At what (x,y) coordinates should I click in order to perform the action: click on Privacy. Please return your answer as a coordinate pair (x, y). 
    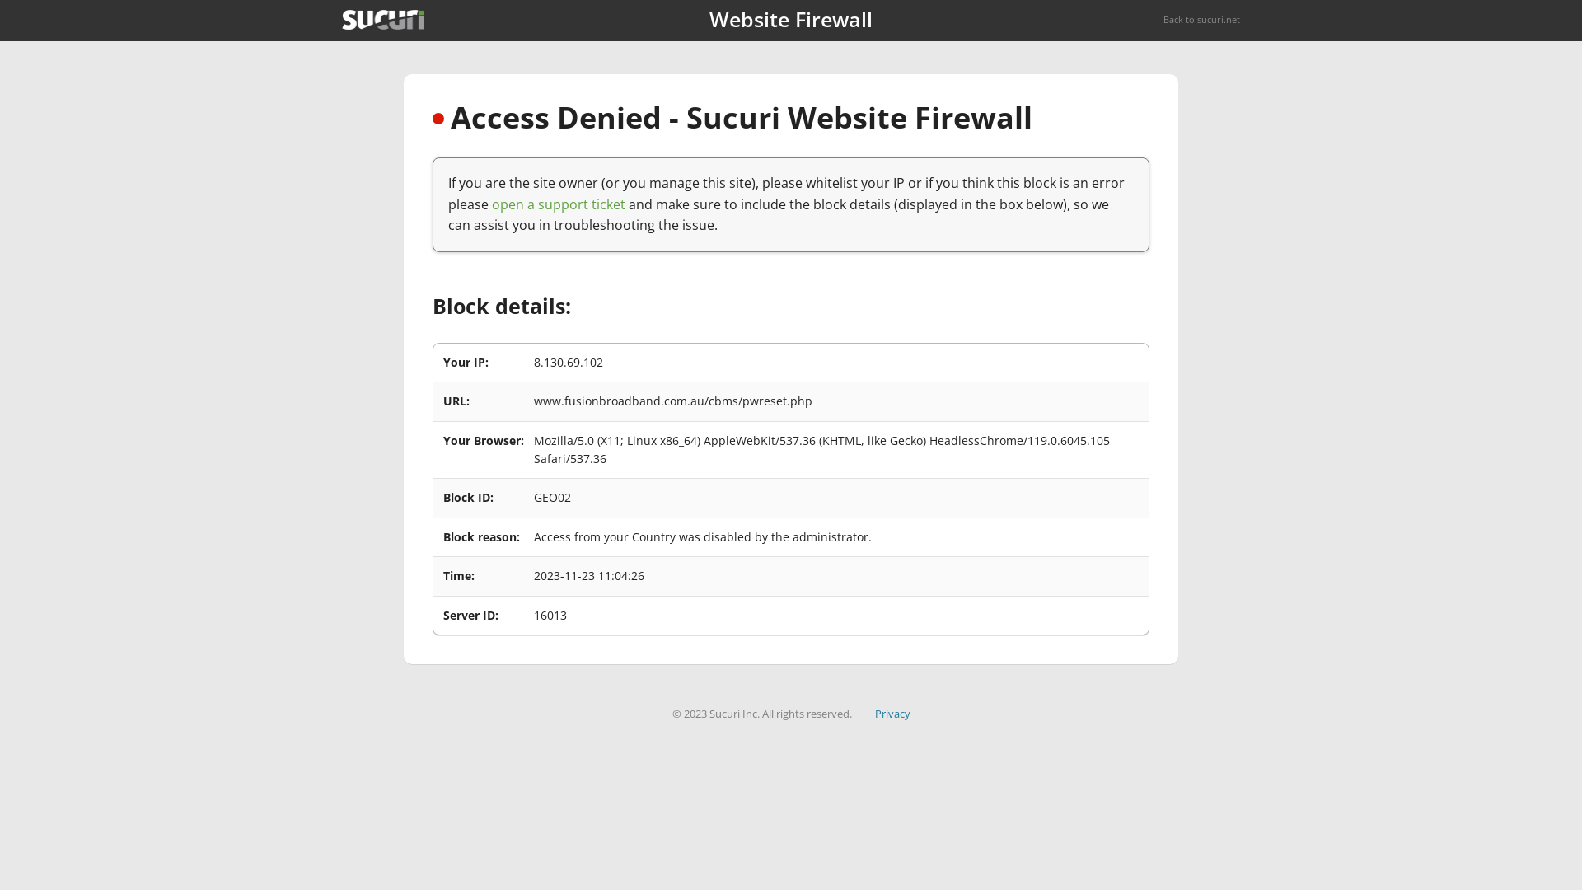
    Looking at the image, I should click on (893, 714).